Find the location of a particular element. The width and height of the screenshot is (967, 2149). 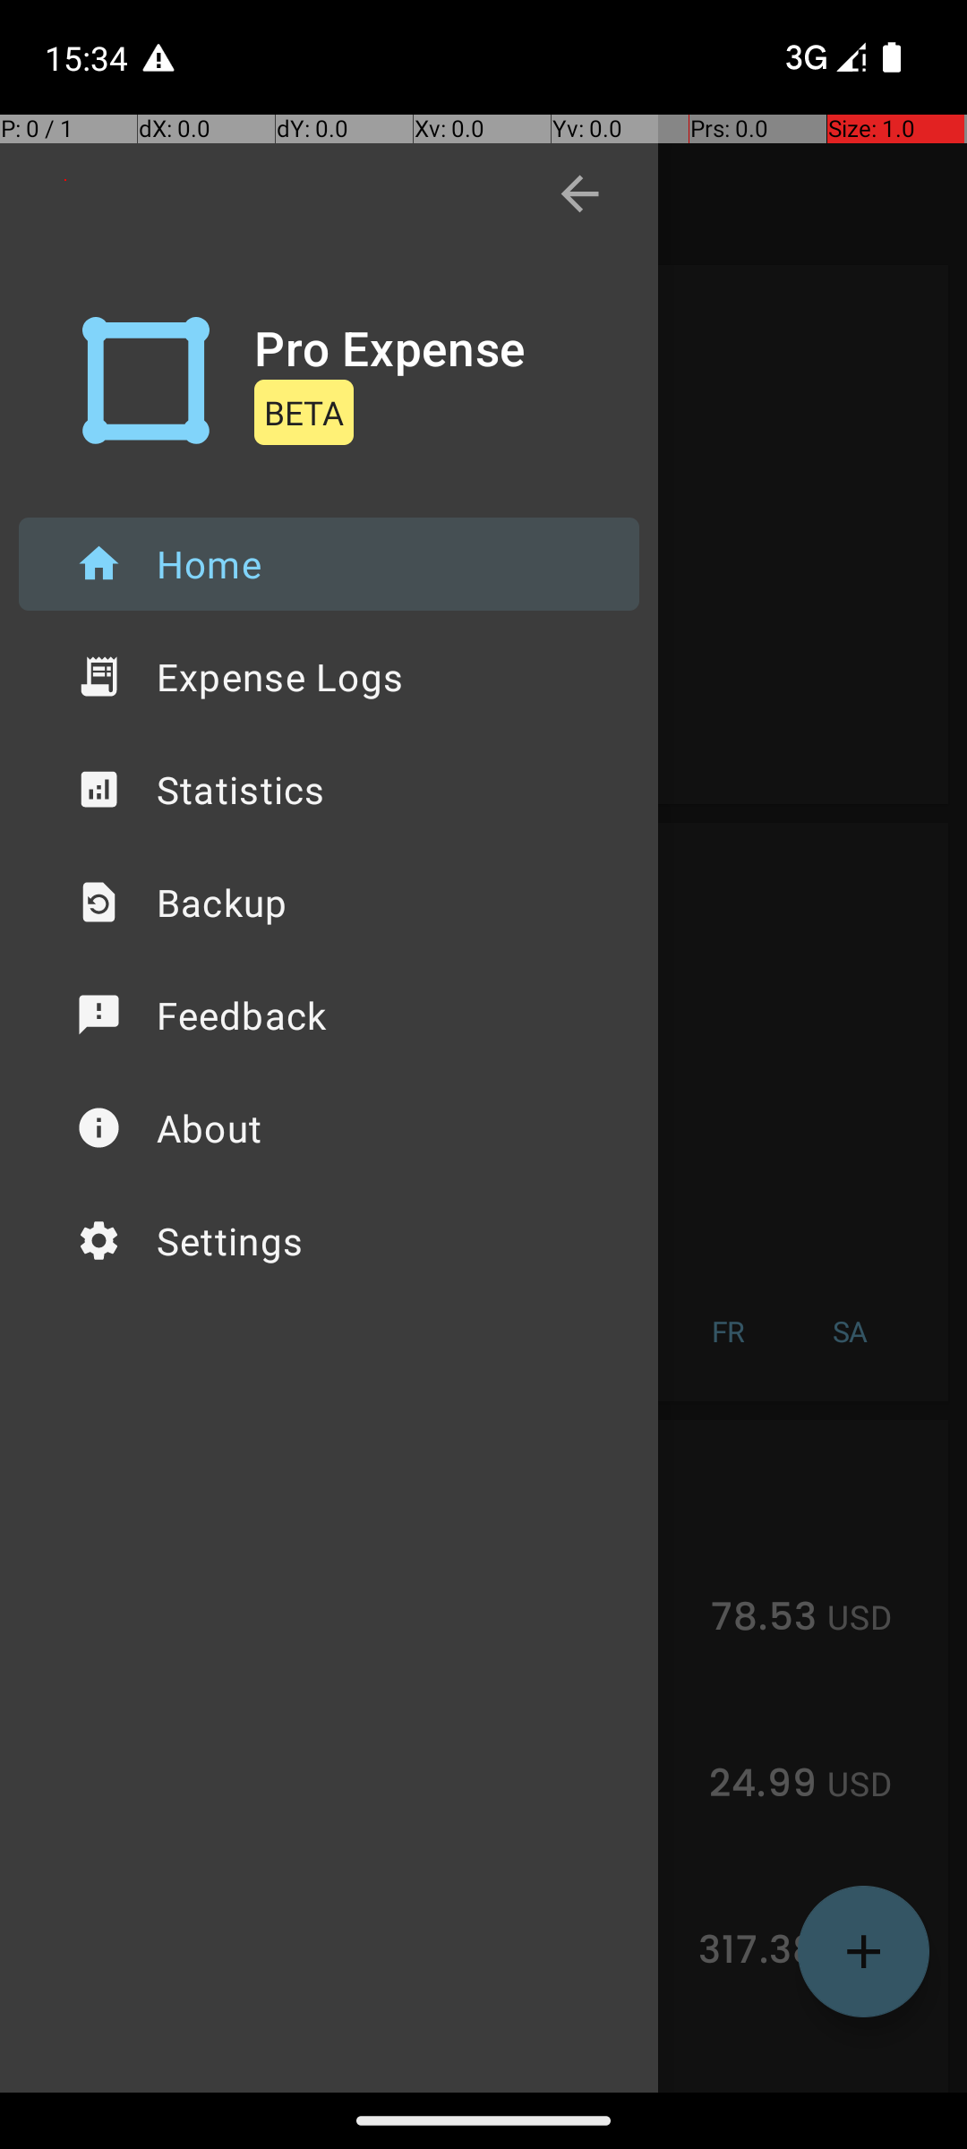

Backup is located at coordinates (329, 903).